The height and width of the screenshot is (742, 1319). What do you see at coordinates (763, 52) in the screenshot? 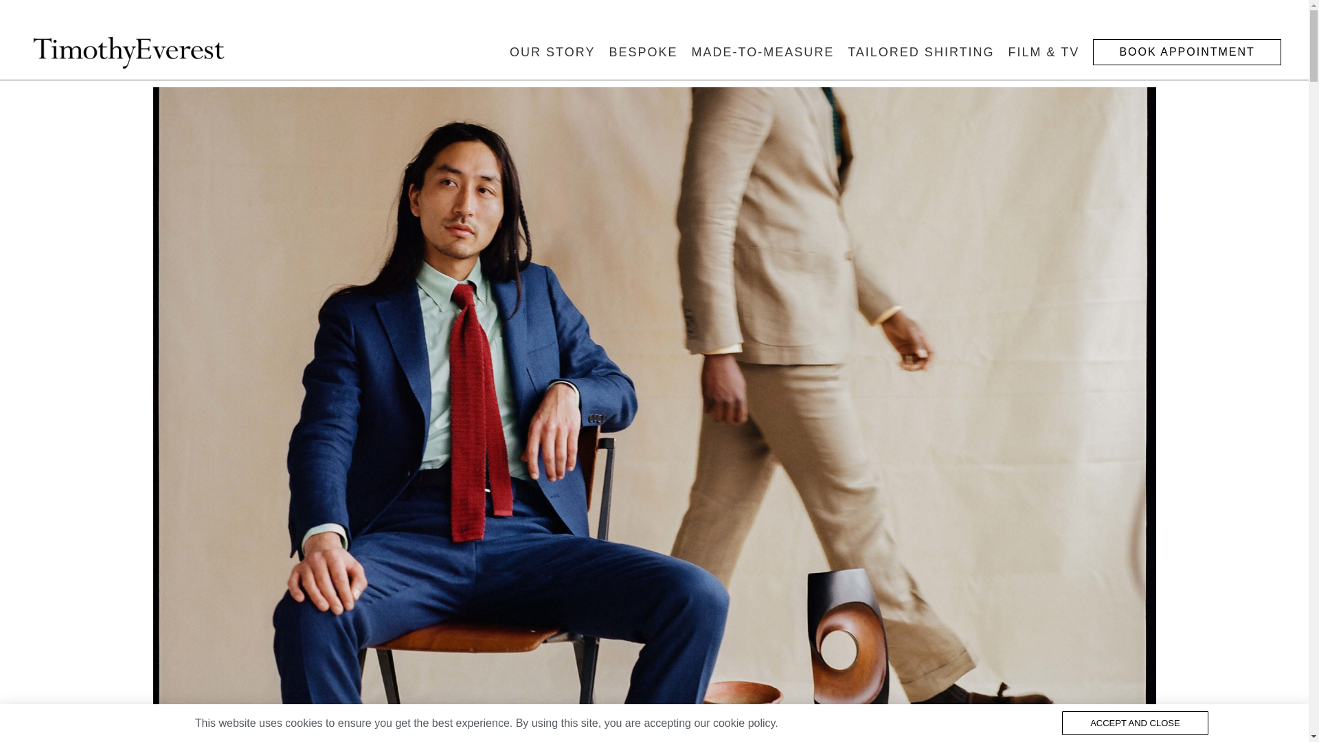
I see `MADE-TO-MEASURE` at bounding box center [763, 52].